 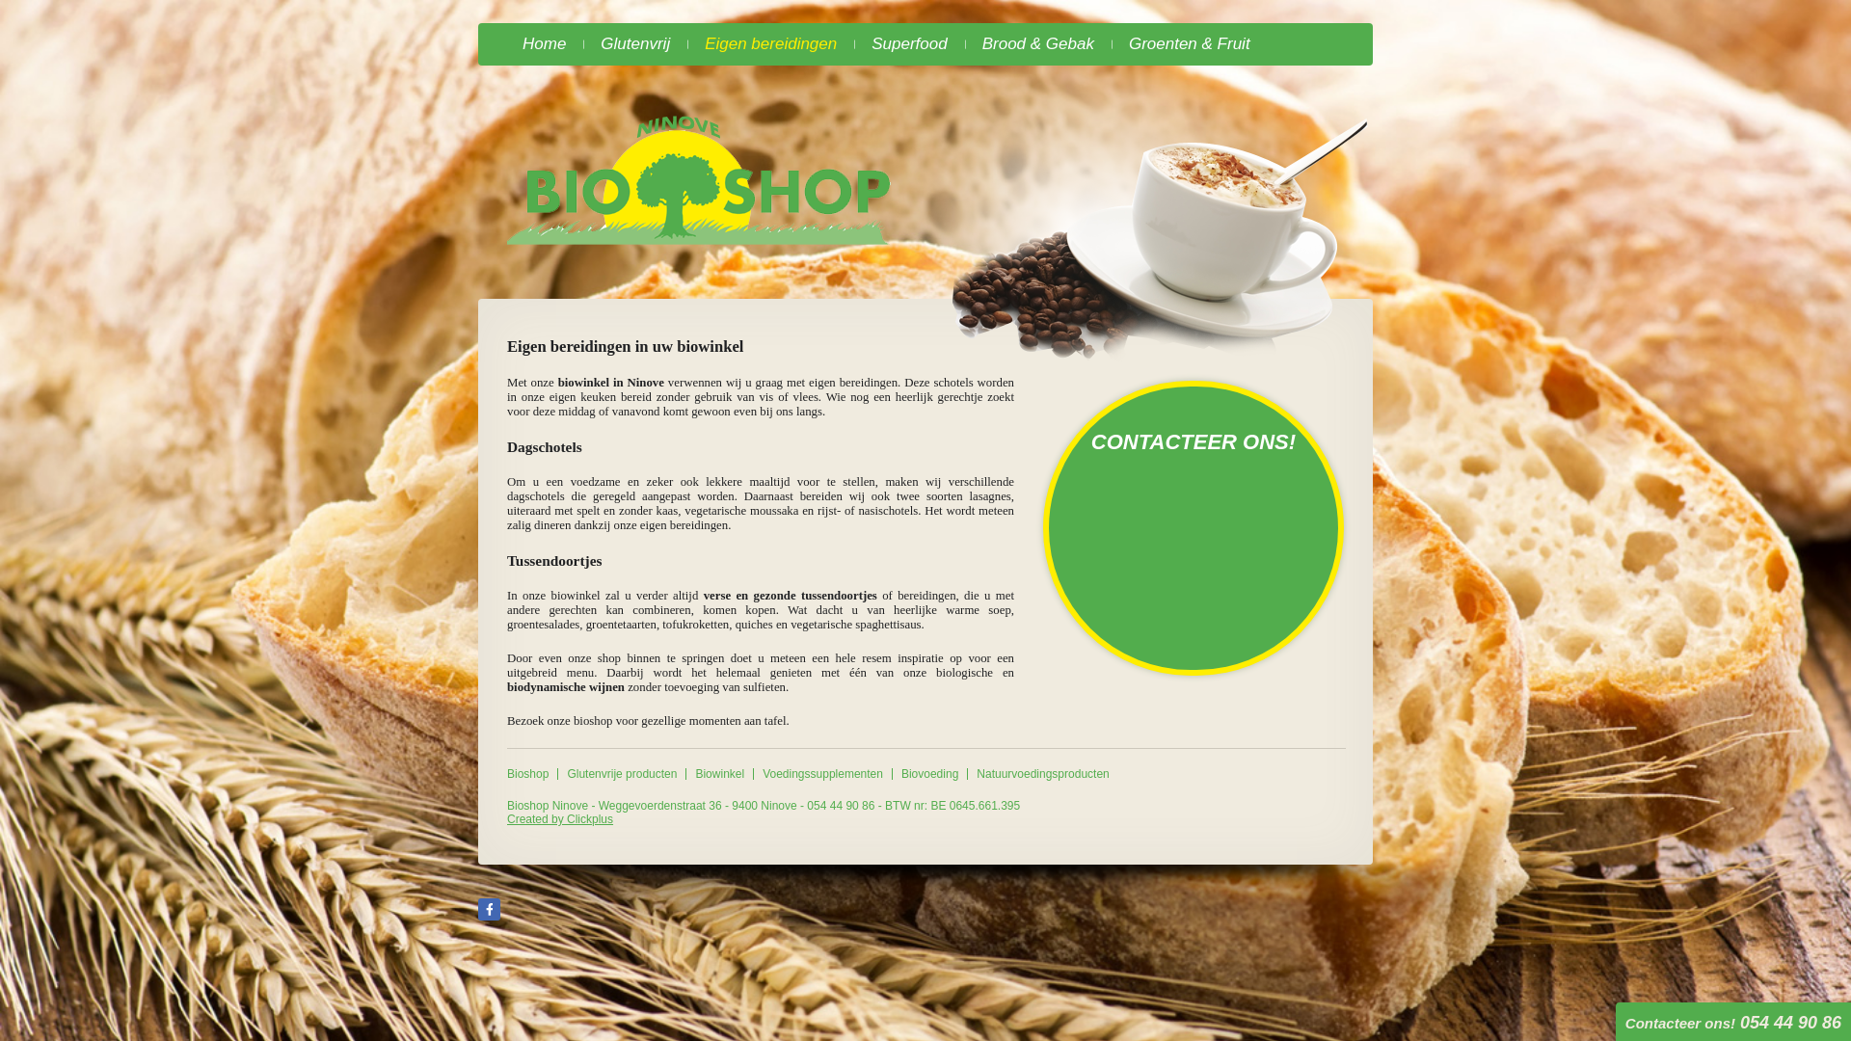 I want to click on Brood & Gebak, so click(x=1038, y=44).